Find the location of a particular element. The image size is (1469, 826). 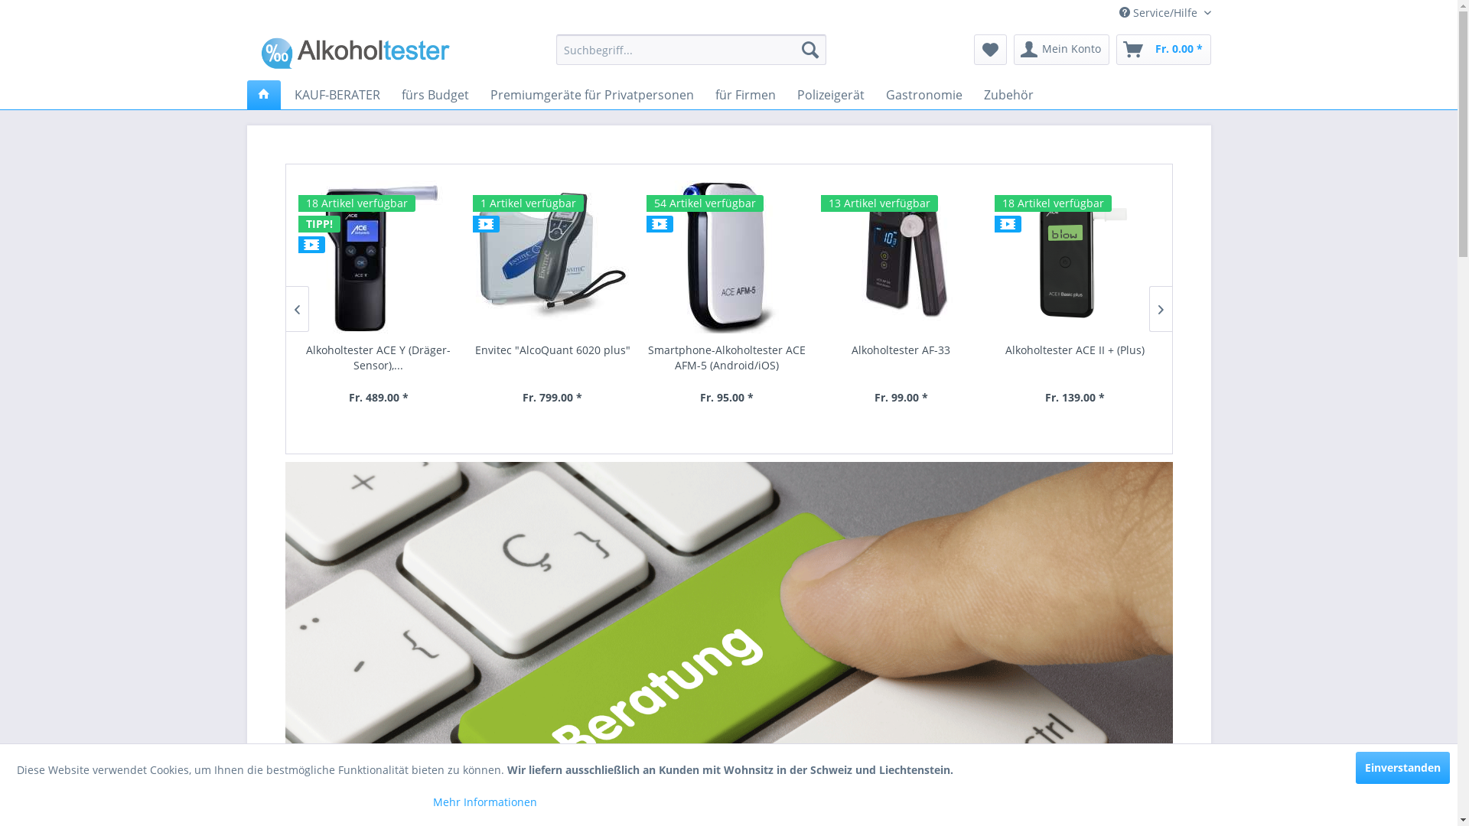

Mein Konto is located at coordinates (1060, 50).